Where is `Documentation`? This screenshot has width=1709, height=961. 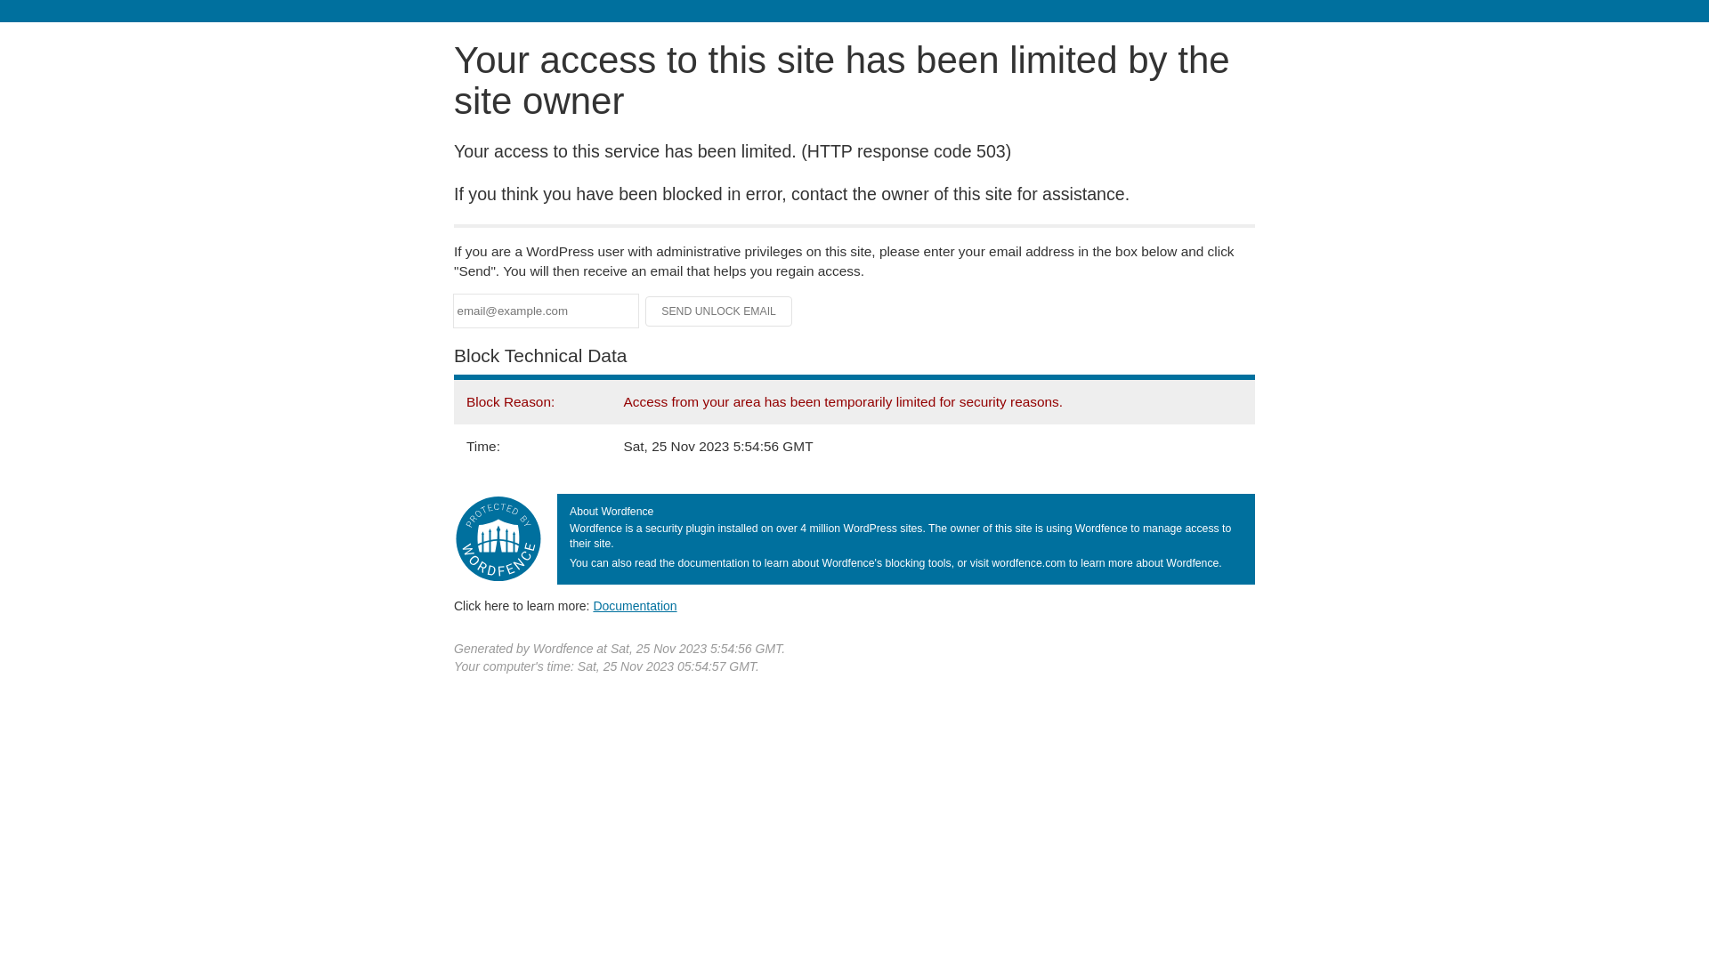 Documentation is located at coordinates (635, 606).